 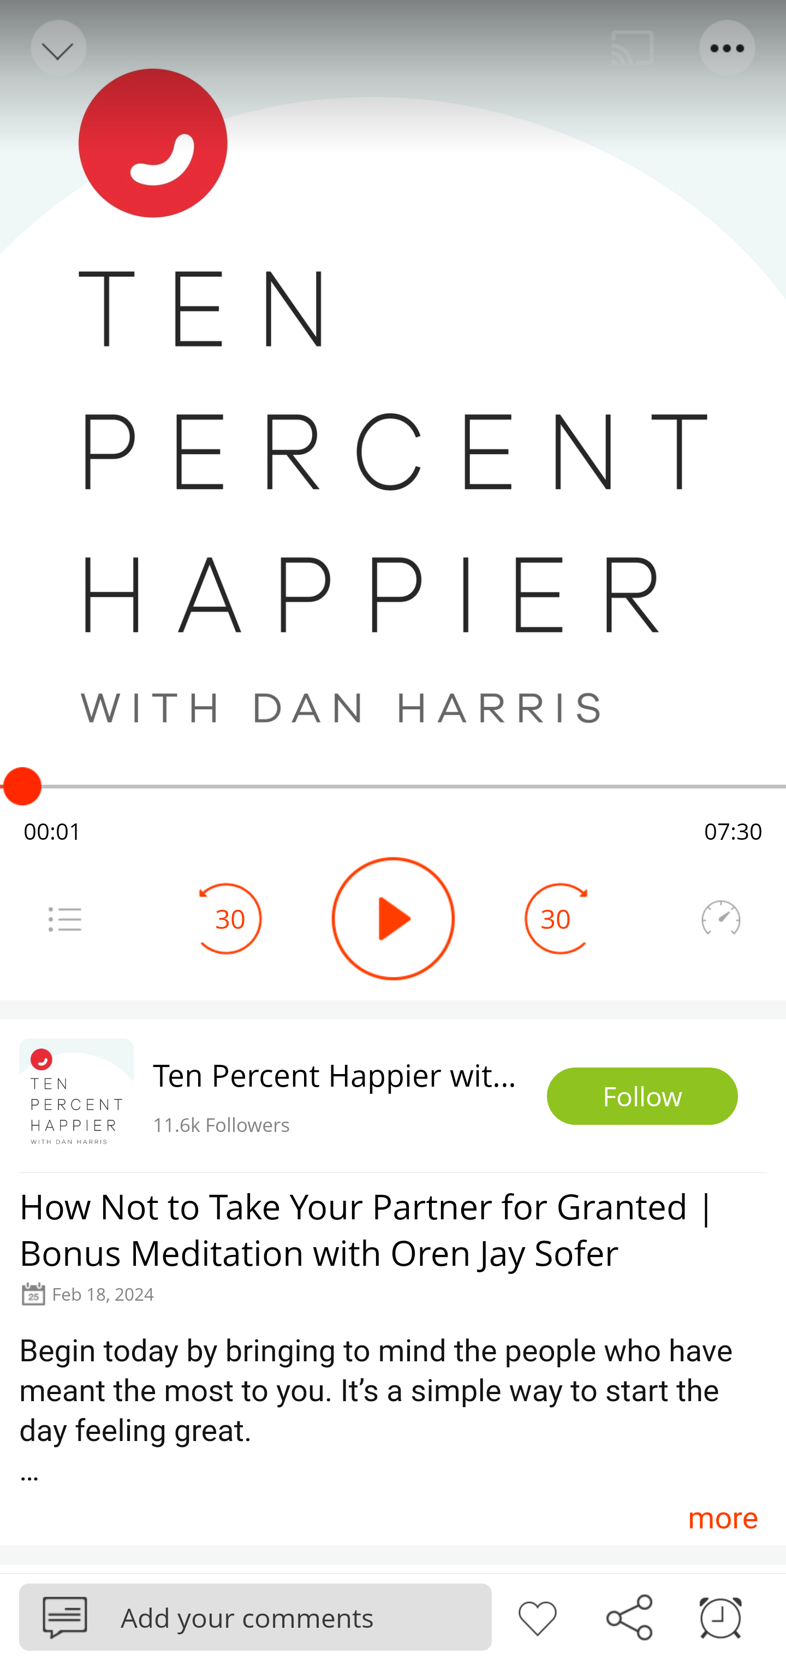 I want to click on Menu, so click(x=64, y=918).